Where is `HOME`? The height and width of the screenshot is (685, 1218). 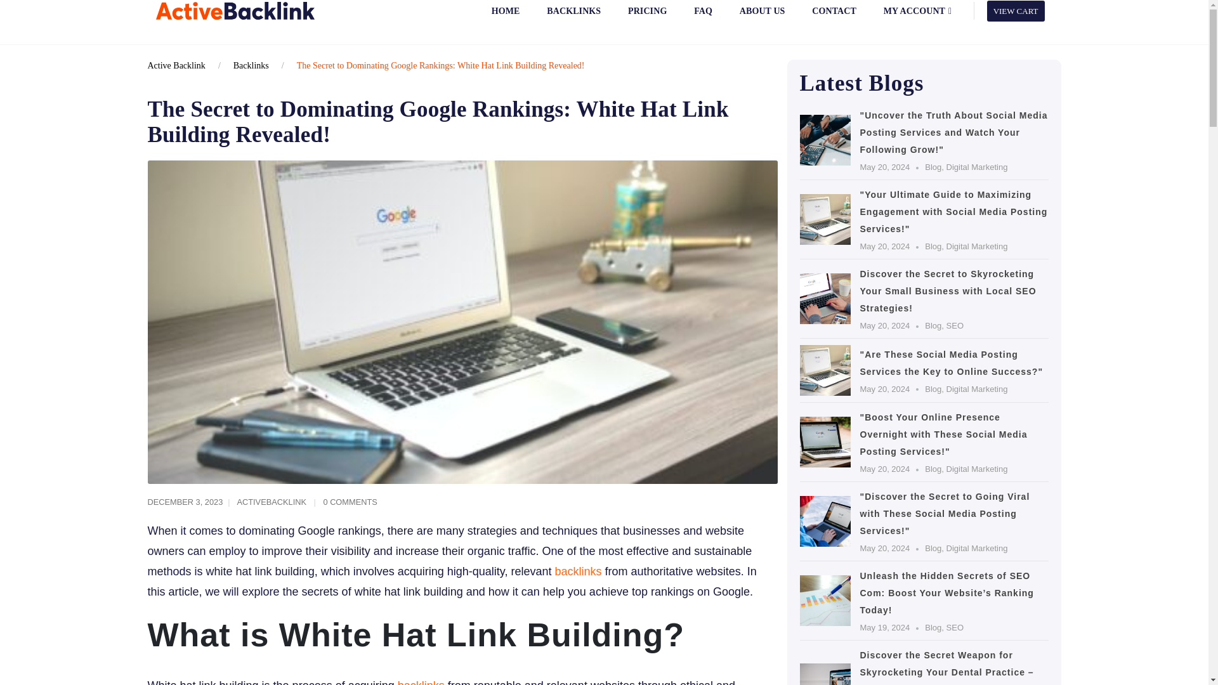
HOME is located at coordinates (505, 18).